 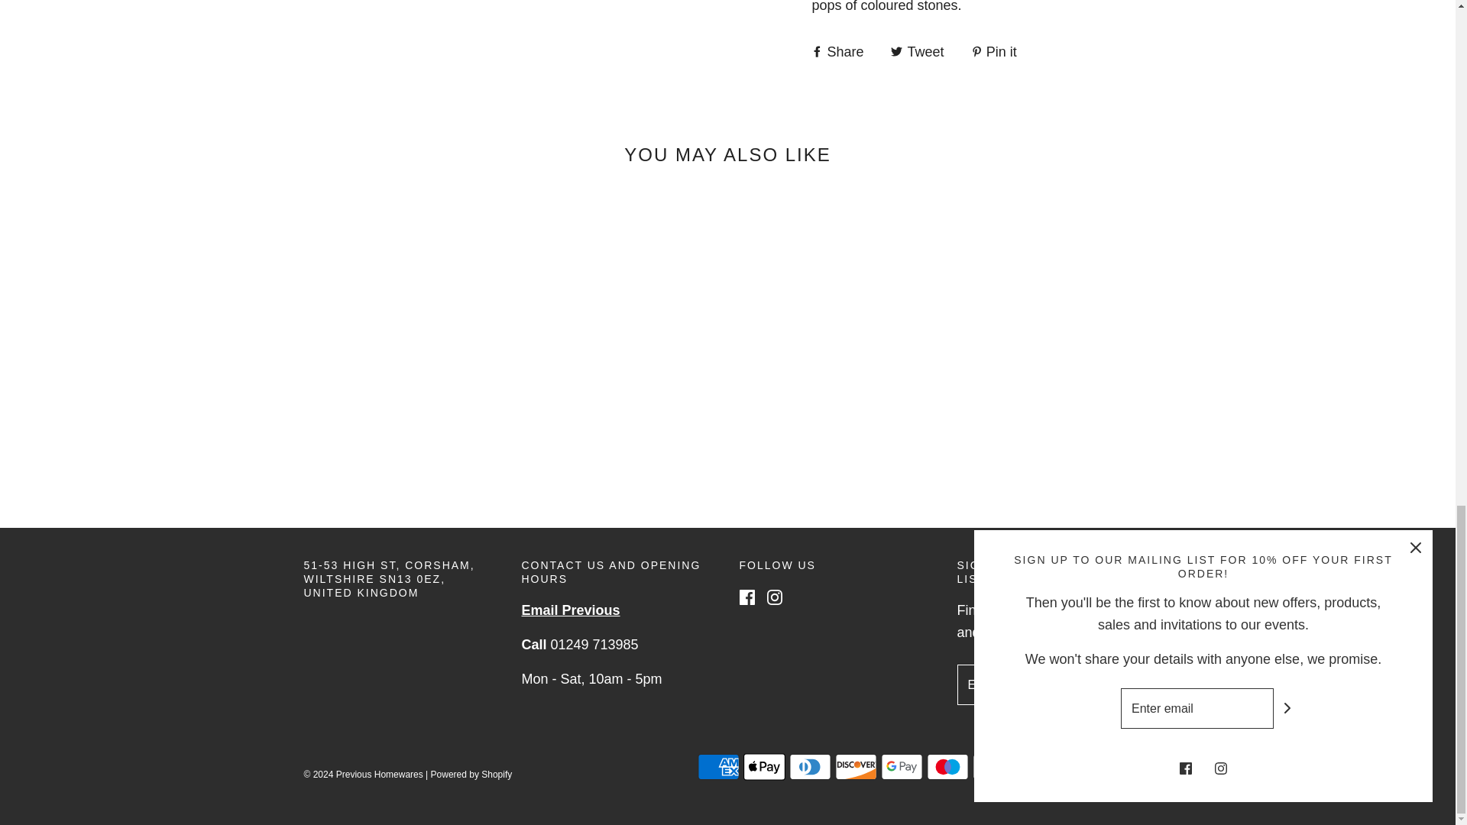 I want to click on Instagram icon, so click(x=775, y=597).